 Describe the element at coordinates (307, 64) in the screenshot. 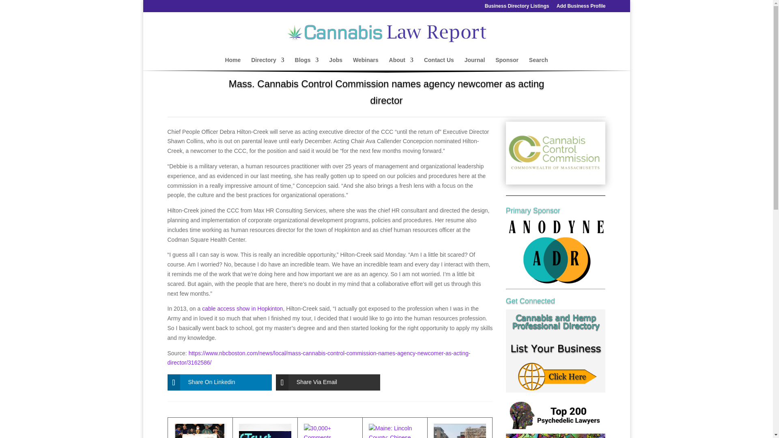

I see `Blogs` at that location.